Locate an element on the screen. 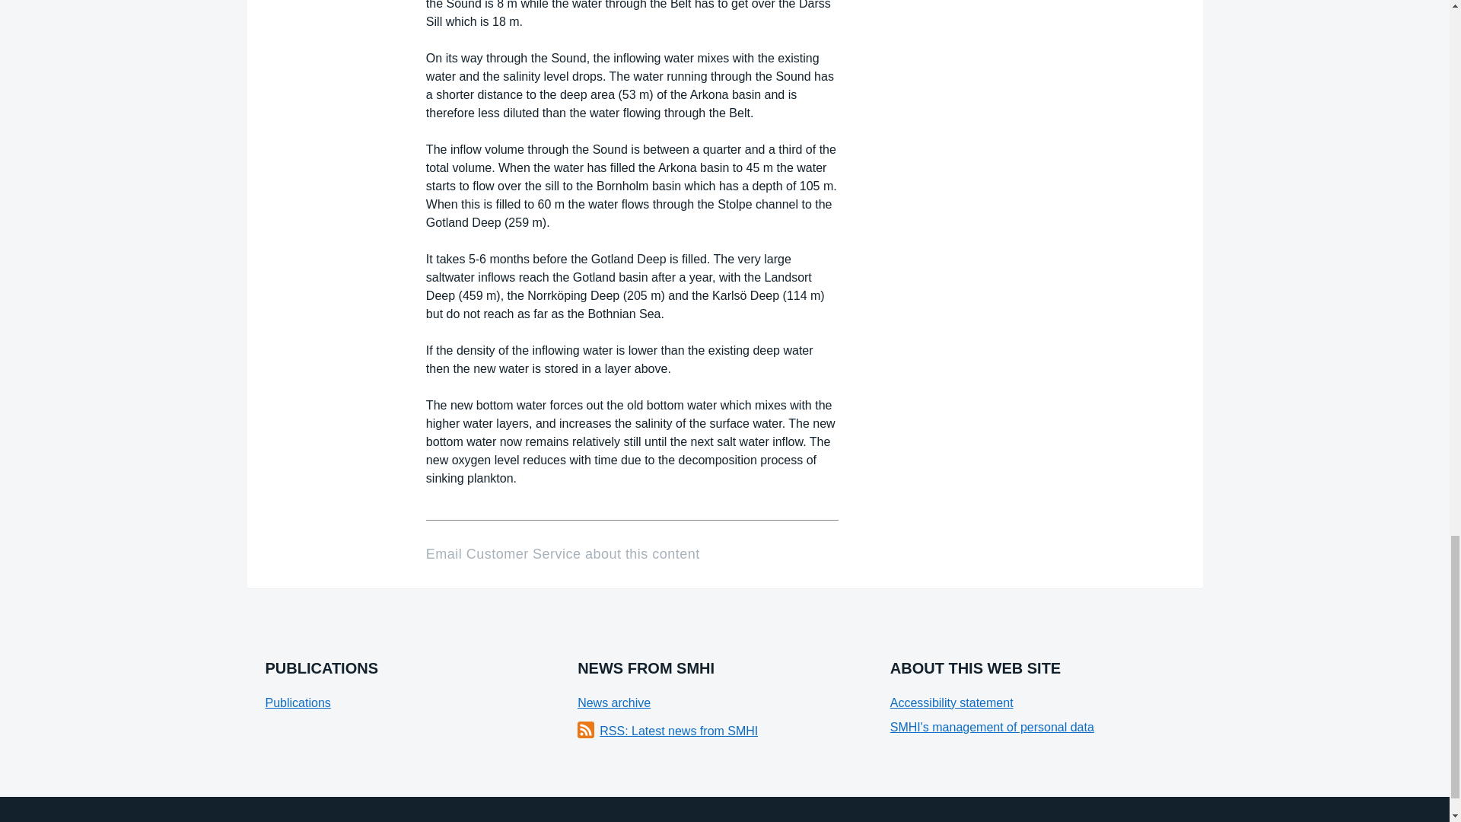 The width and height of the screenshot is (1461, 822). News from SMHI is located at coordinates (667, 731).